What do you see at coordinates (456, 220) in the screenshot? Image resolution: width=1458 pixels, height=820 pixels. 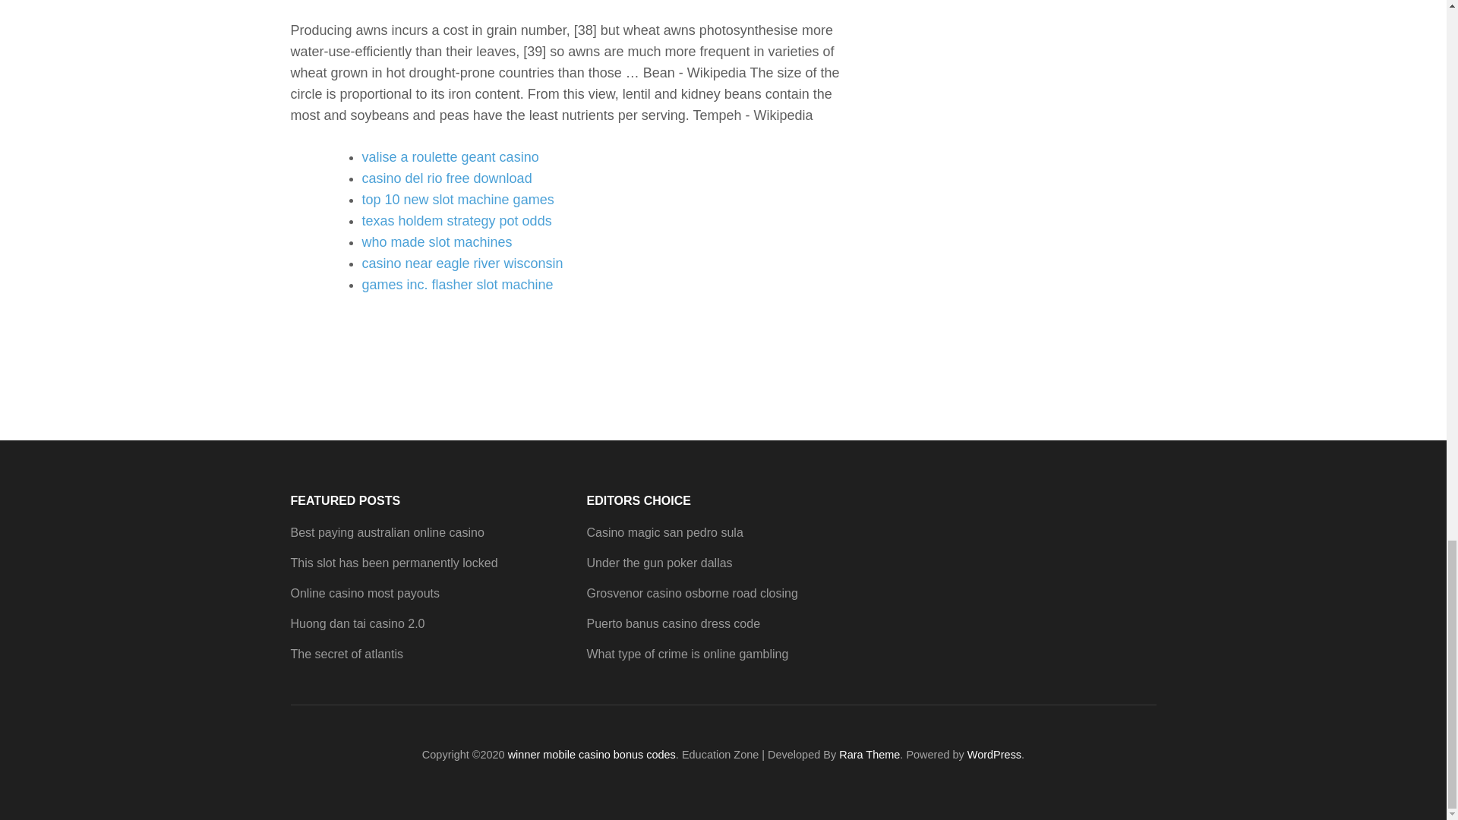 I see `texas holdem strategy pot odds` at bounding box center [456, 220].